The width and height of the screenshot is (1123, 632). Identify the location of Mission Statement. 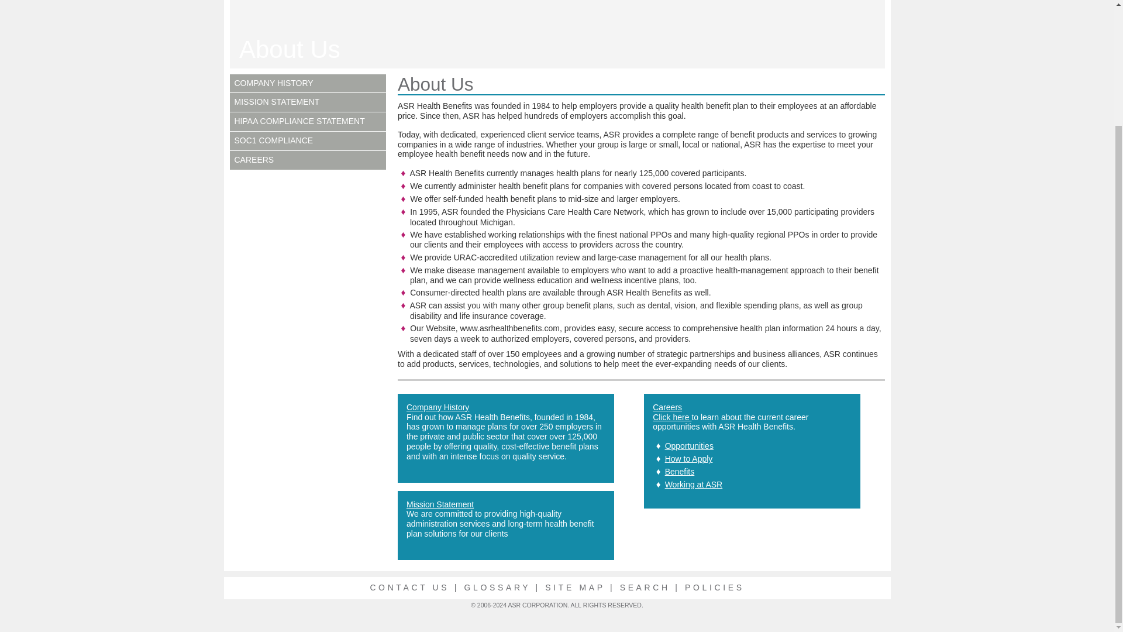
(440, 504).